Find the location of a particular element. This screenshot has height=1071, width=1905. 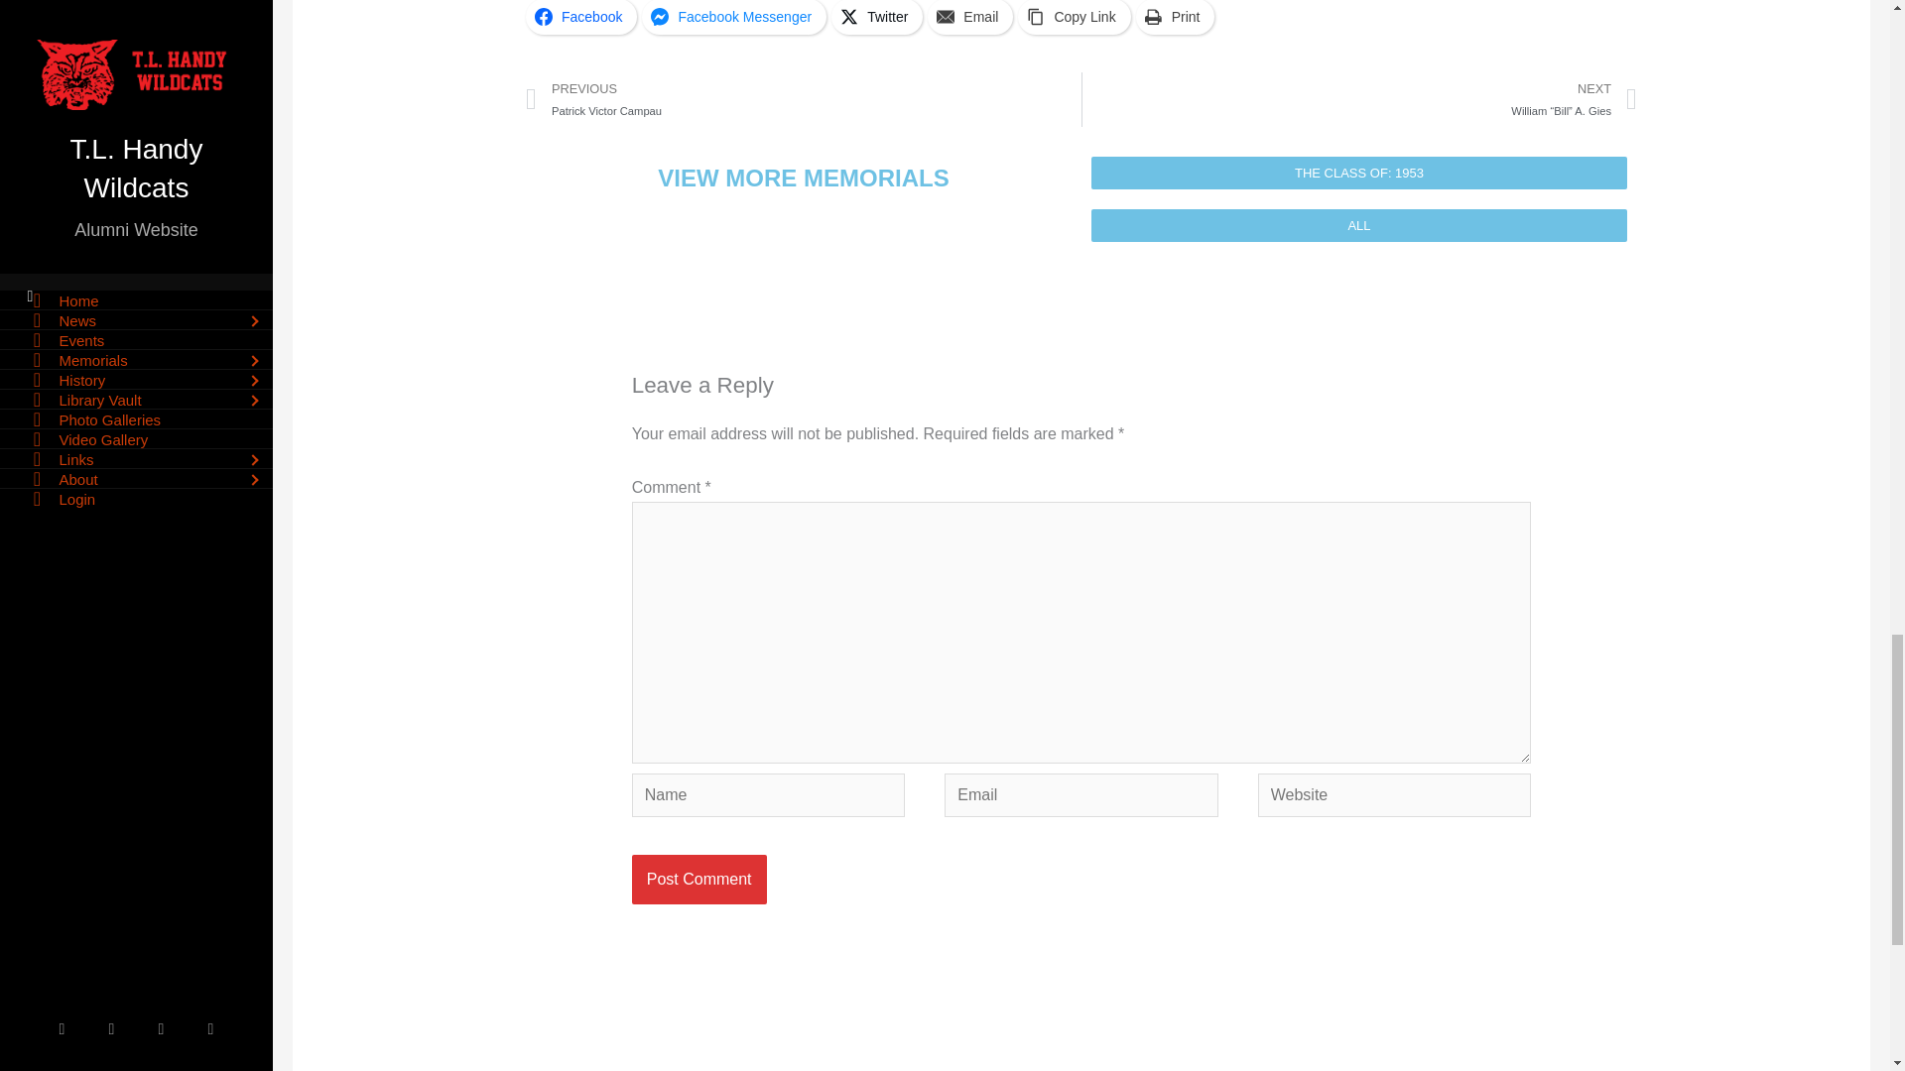

Share on Twitter is located at coordinates (876, 17).